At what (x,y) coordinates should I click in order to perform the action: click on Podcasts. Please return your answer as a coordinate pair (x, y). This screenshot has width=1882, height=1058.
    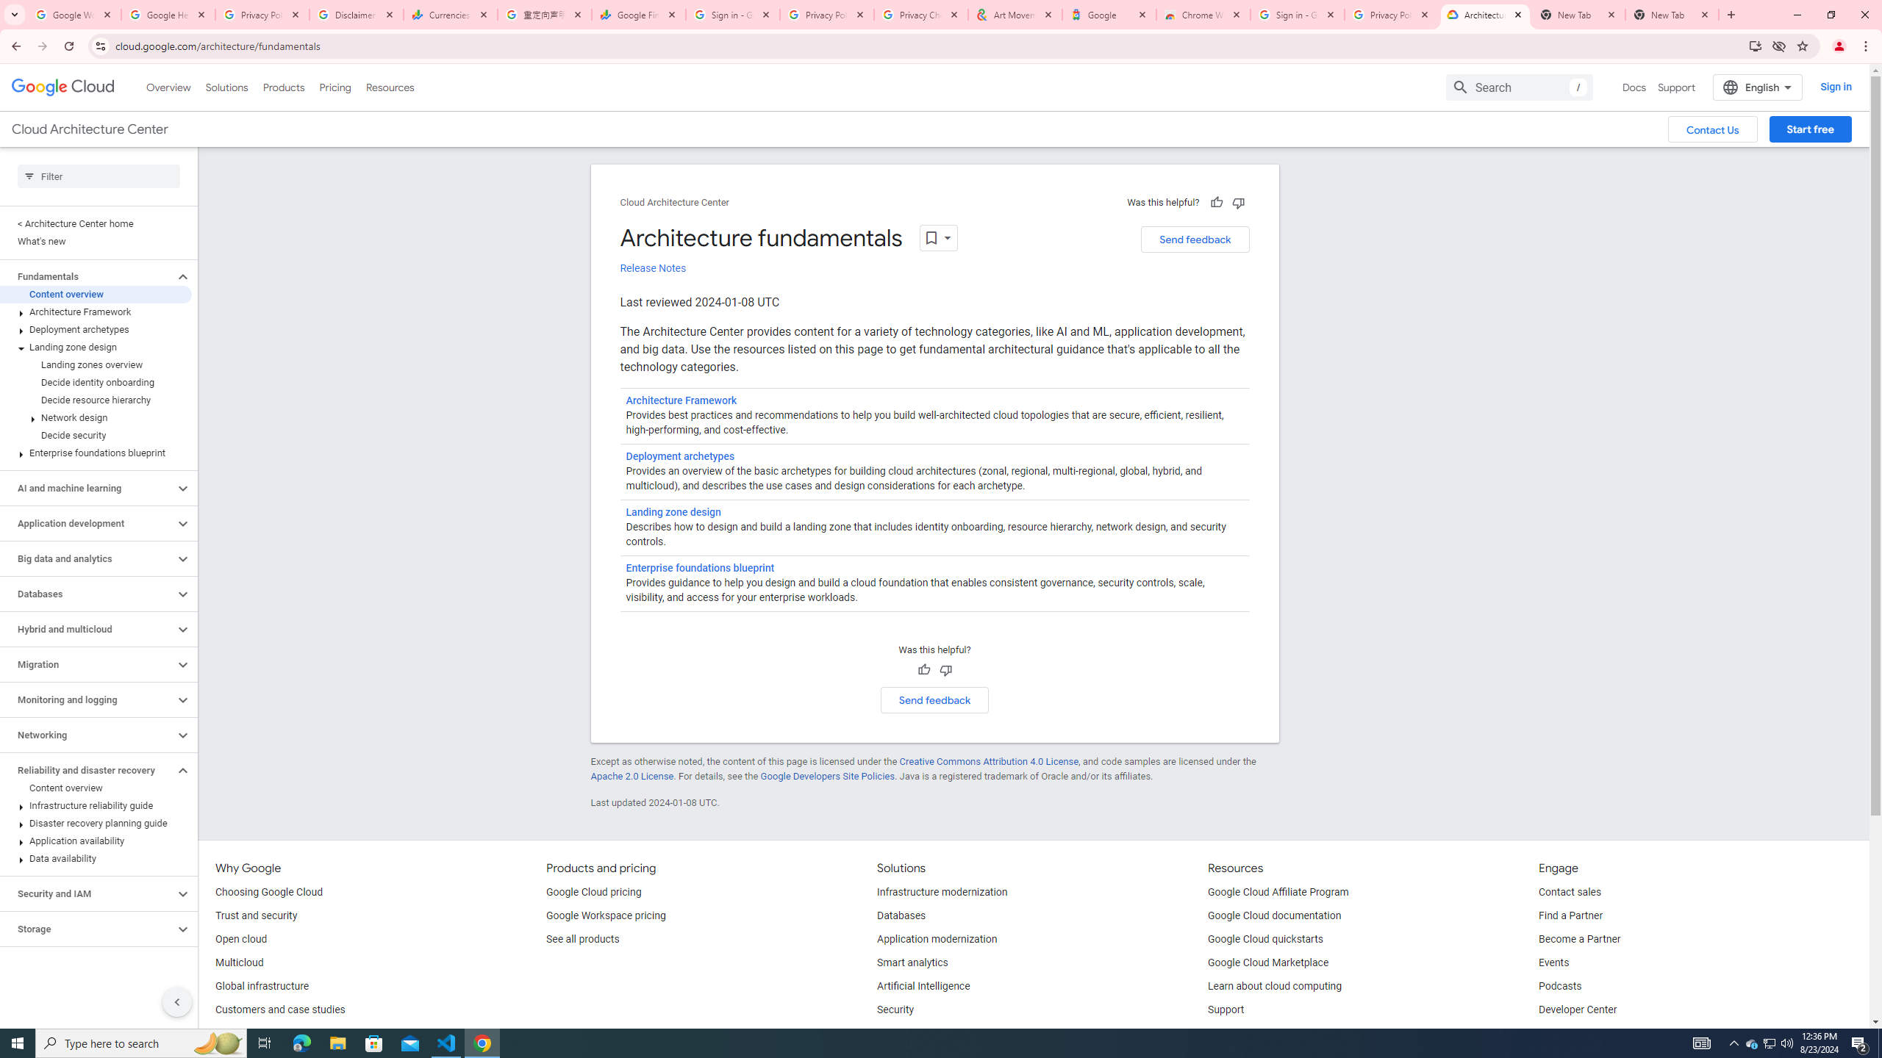
    Looking at the image, I should click on (1561, 987).